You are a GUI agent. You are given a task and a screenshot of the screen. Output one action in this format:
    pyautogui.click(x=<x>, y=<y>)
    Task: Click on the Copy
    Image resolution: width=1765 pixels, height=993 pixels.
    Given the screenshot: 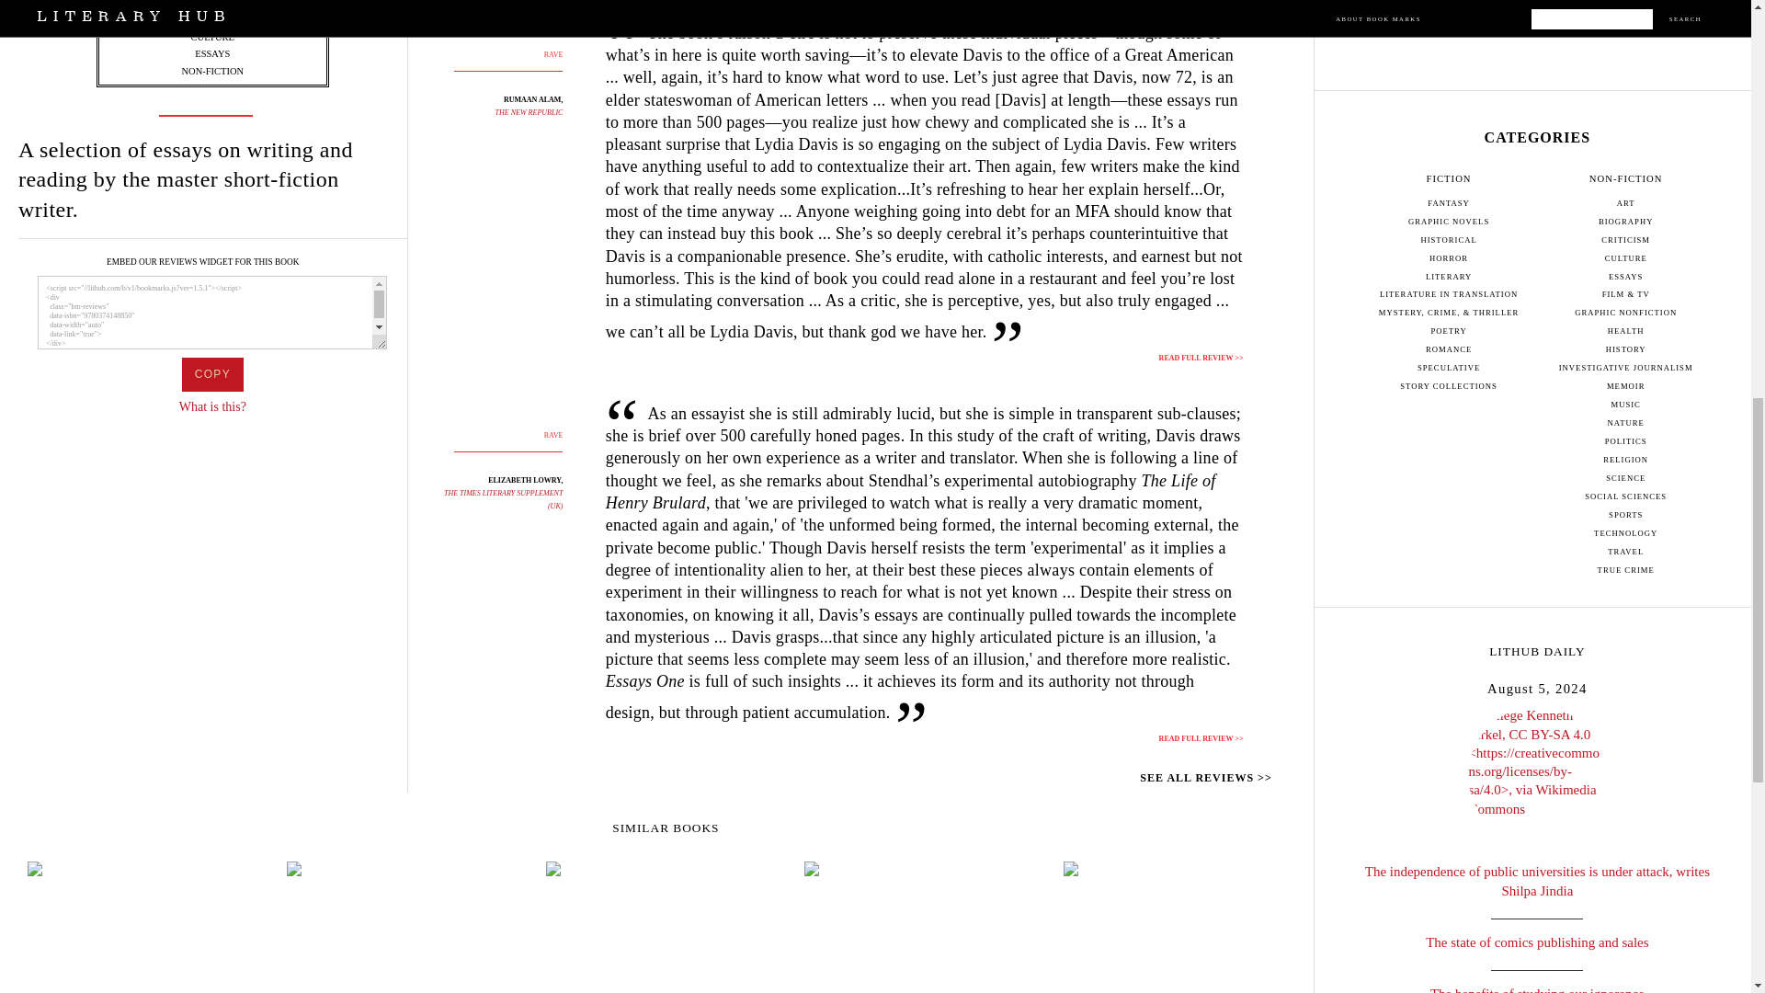 What is the action you would take?
    pyautogui.click(x=211, y=373)
    